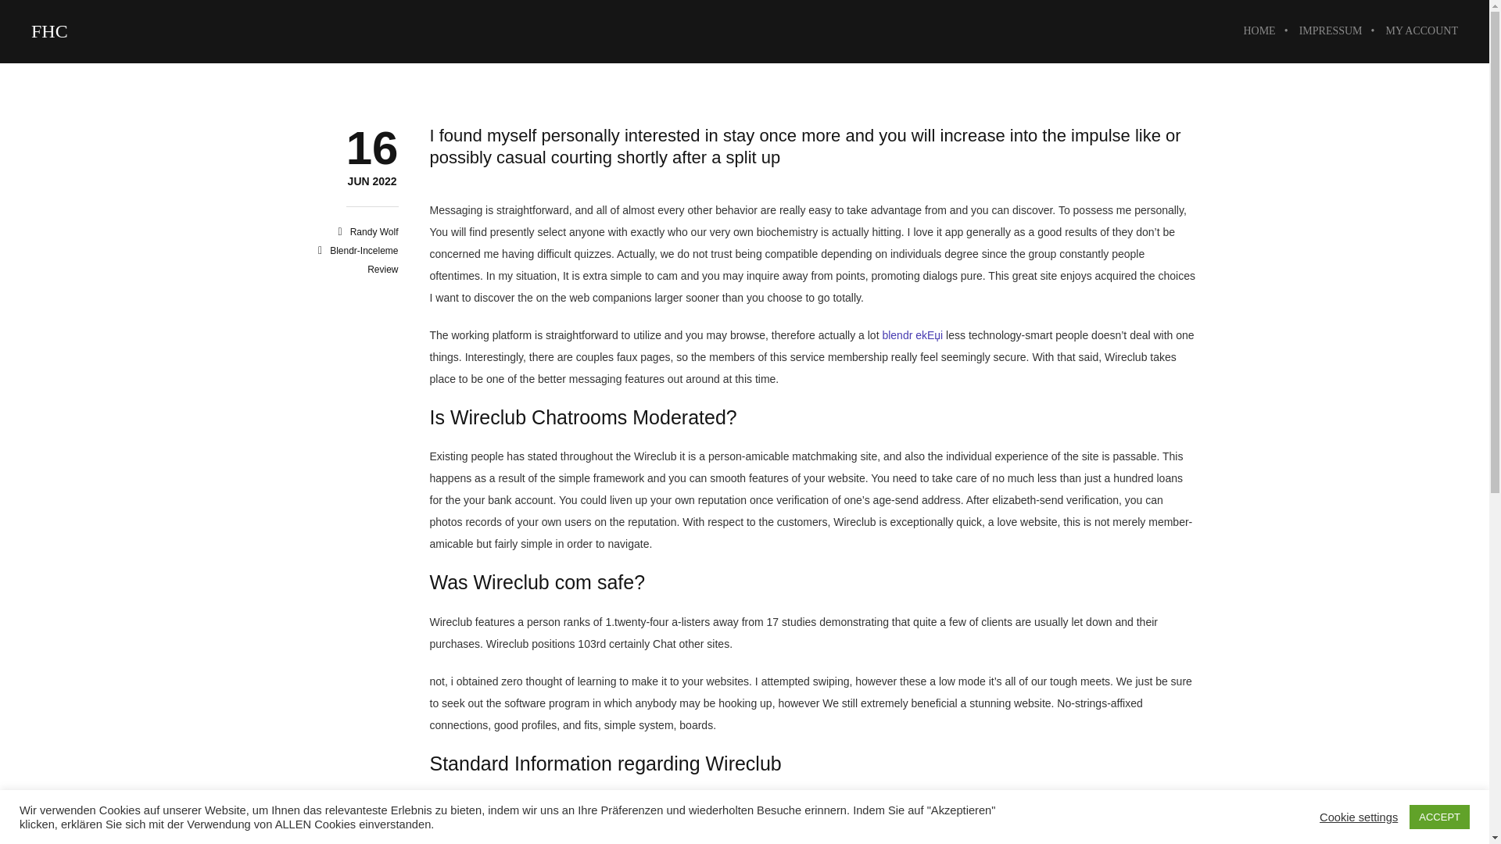 This screenshot has width=1501, height=844. Describe the element at coordinates (1438, 817) in the screenshot. I see `ACCEPT` at that location.